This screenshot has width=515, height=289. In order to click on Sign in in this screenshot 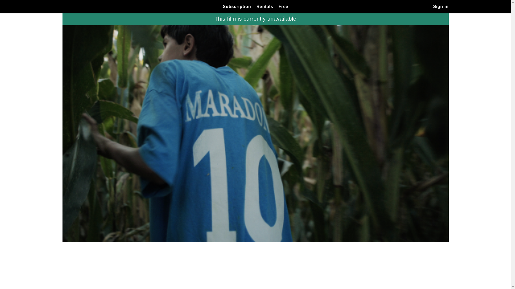, I will do `click(441, 6)`.